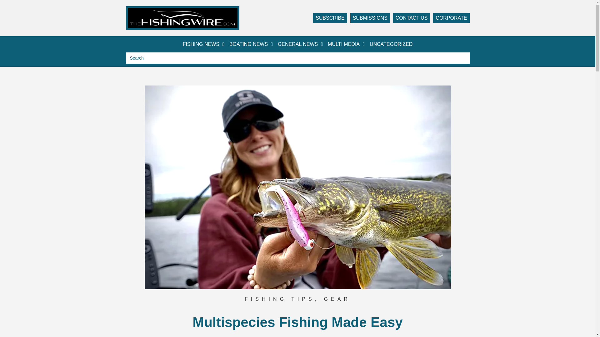 The image size is (600, 337). What do you see at coordinates (300, 44) in the screenshot?
I see `GENERAL NEWS` at bounding box center [300, 44].